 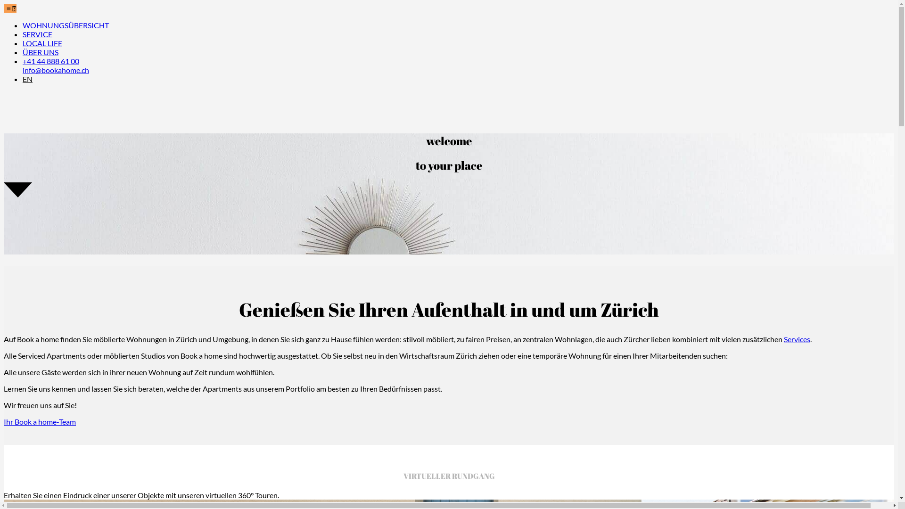 I want to click on info@bookahome.ch, so click(x=56, y=70).